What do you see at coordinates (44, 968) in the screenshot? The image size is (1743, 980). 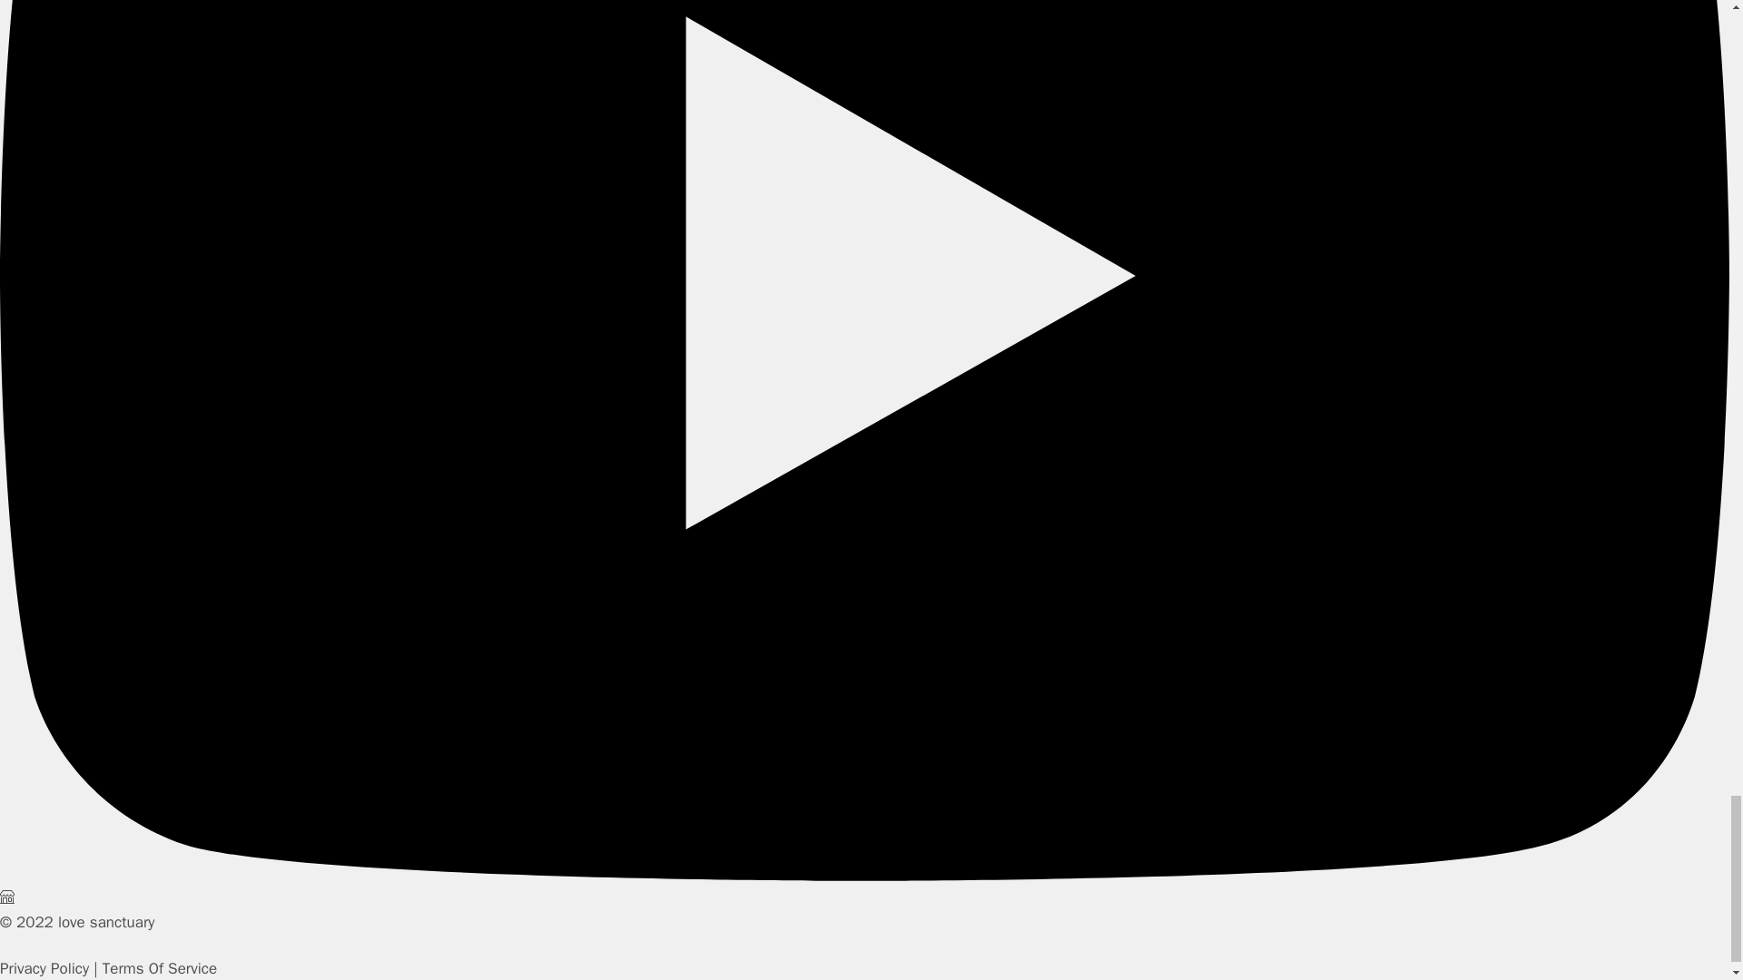 I see `Privacy Policy` at bounding box center [44, 968].